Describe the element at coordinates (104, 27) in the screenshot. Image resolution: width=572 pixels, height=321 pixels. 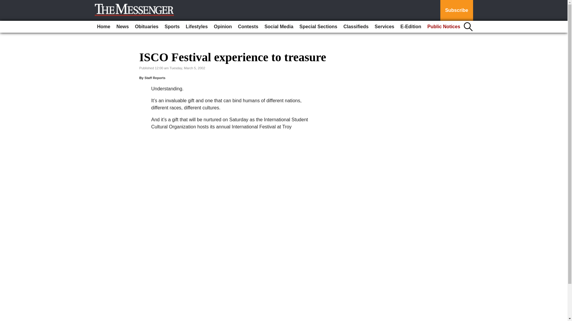
I see `Home` at that location.